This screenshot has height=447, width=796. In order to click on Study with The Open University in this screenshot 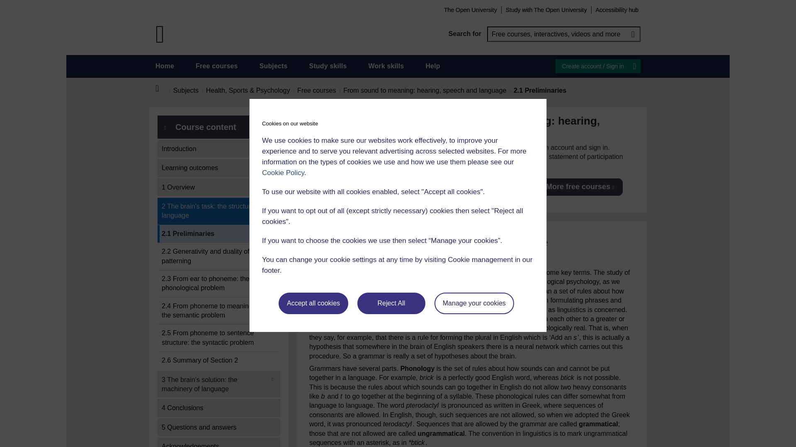, I will do `click(546, 10)`.